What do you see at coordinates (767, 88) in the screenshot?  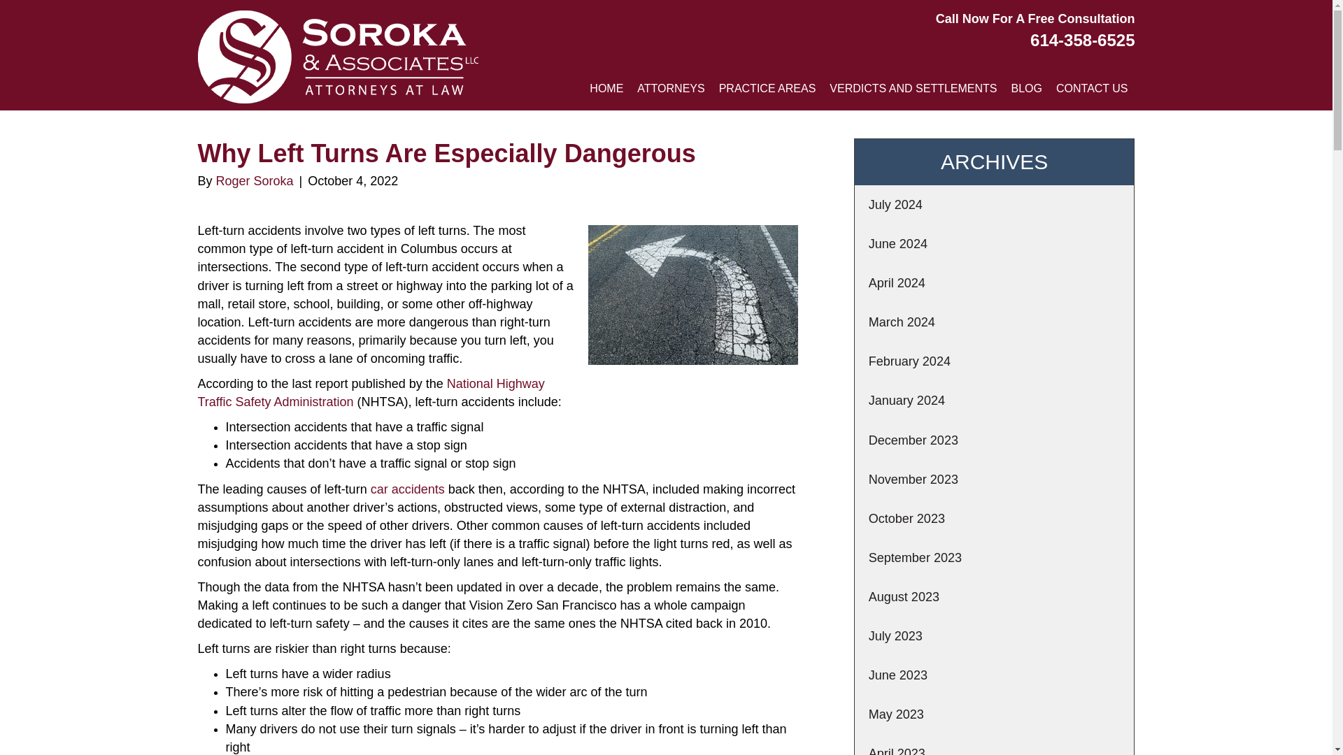 I see `PRACTICE AREAS` at bounding box center [767, 88].